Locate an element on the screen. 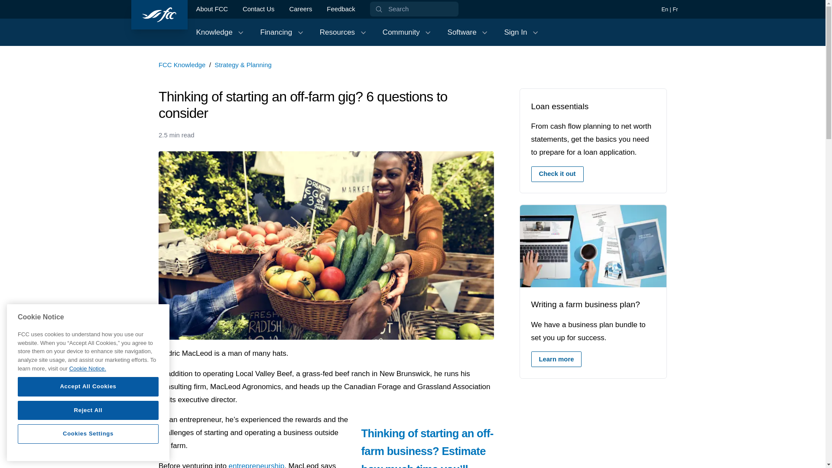 The width and height of the screenshot is (832, 468). FCC Knowledge is located at coordinates (407, 32).